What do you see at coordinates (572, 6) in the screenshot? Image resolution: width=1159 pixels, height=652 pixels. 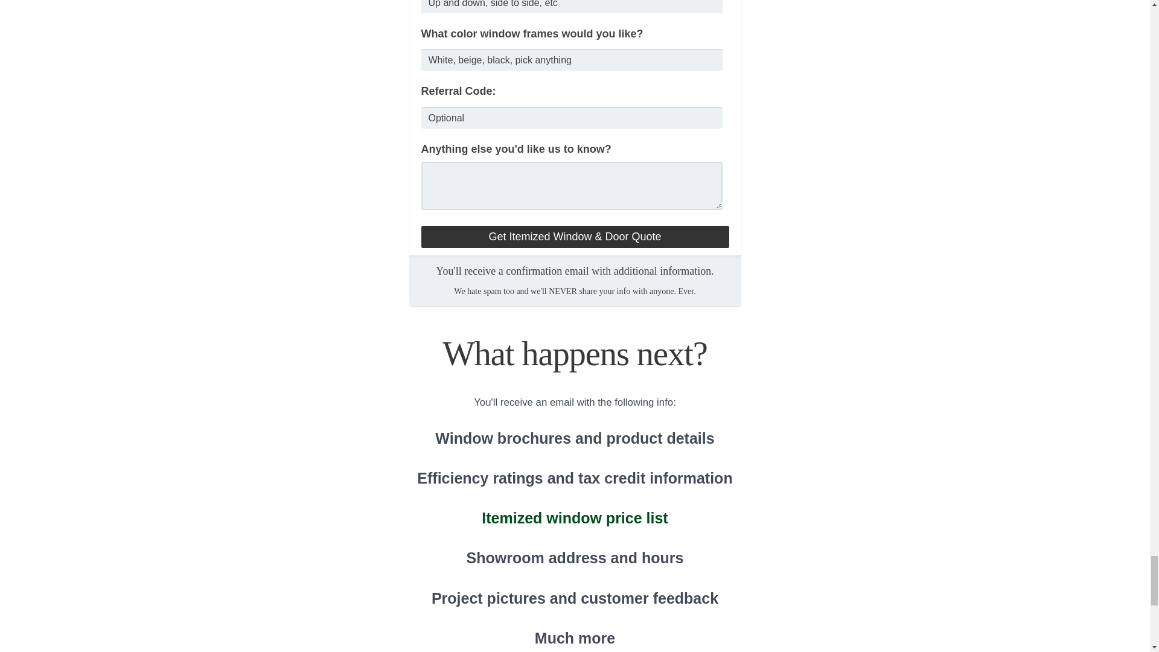 I see `Up and down, side to side, etc` at bounding box center [572, 6].